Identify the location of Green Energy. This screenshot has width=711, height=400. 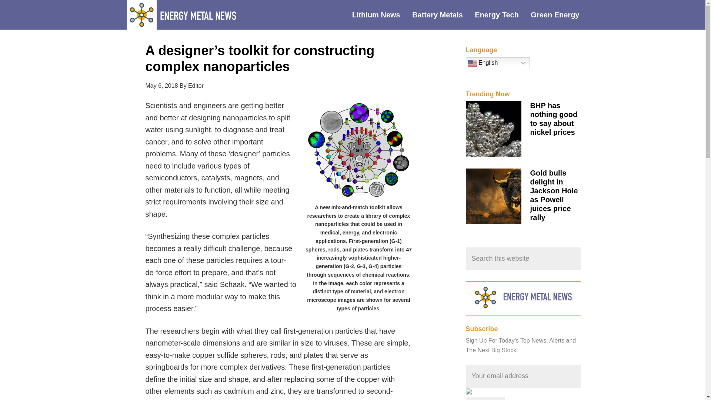
(560, 15).